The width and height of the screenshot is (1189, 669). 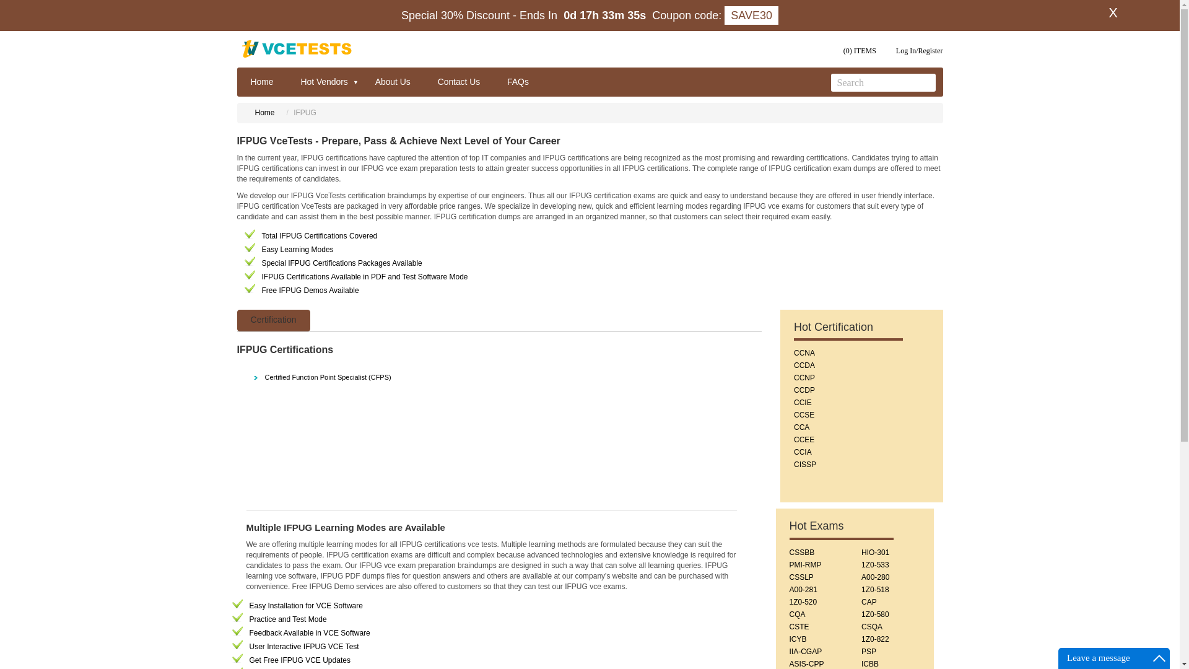 I want to click on About Us, so click(x=393, y=78).